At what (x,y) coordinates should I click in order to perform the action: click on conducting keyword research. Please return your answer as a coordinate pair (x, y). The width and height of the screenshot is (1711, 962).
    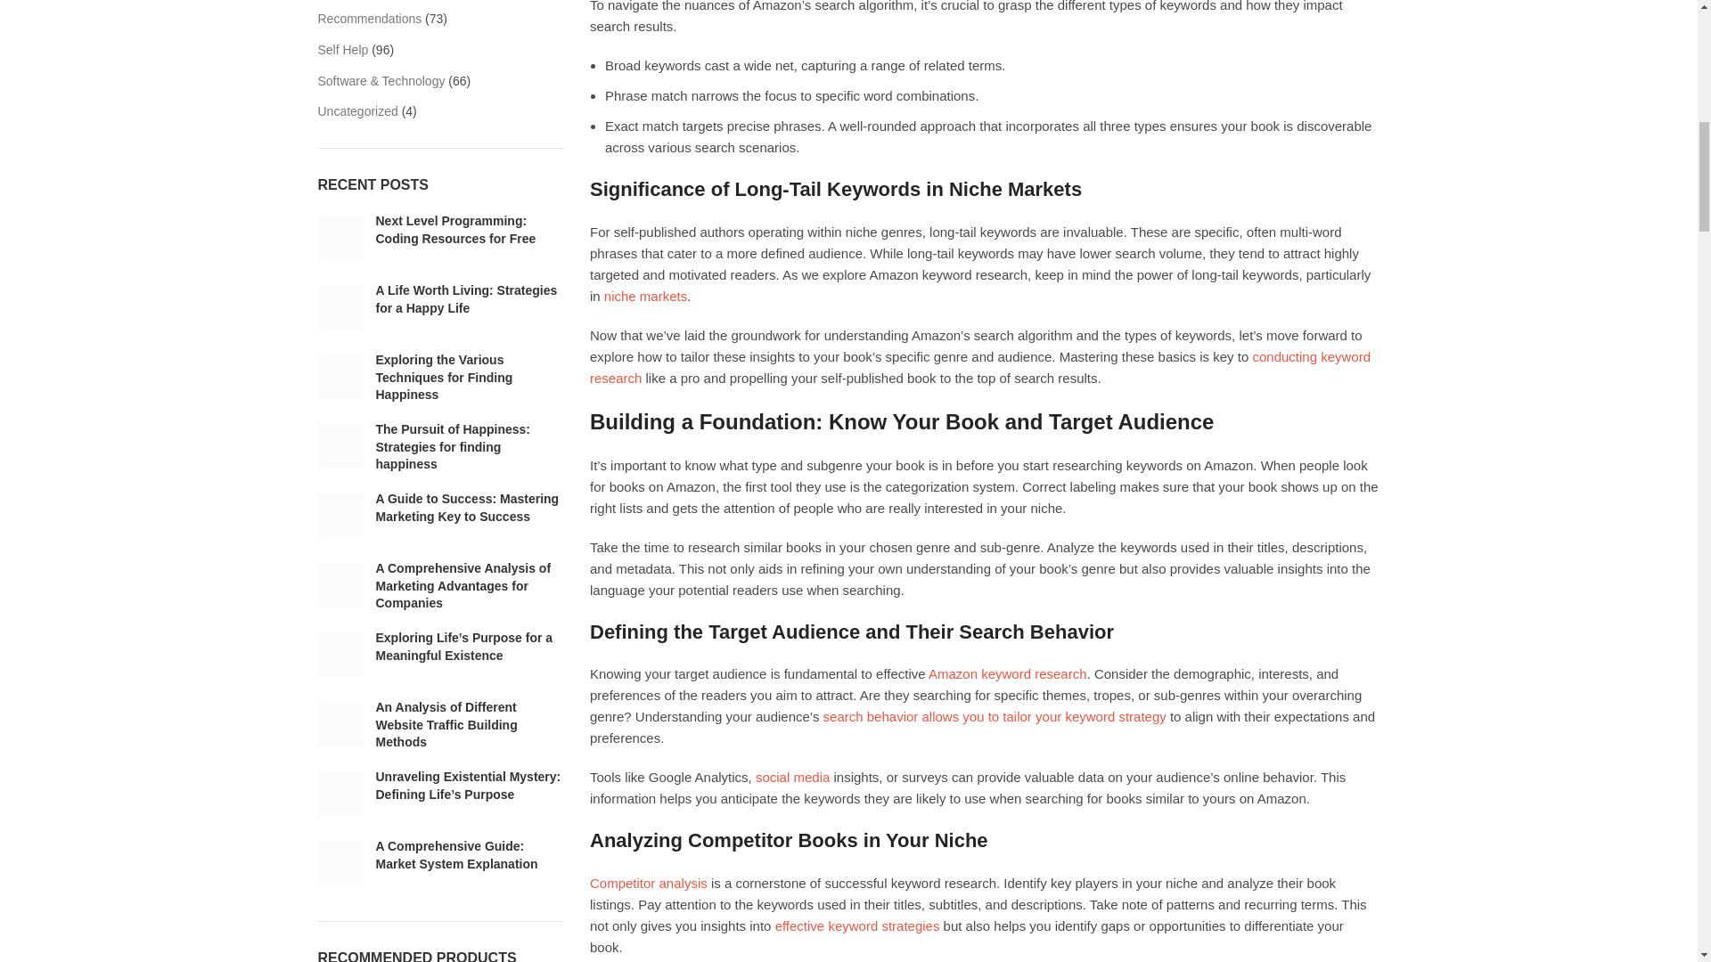
    Looking at the image, I should click on (980, 367).